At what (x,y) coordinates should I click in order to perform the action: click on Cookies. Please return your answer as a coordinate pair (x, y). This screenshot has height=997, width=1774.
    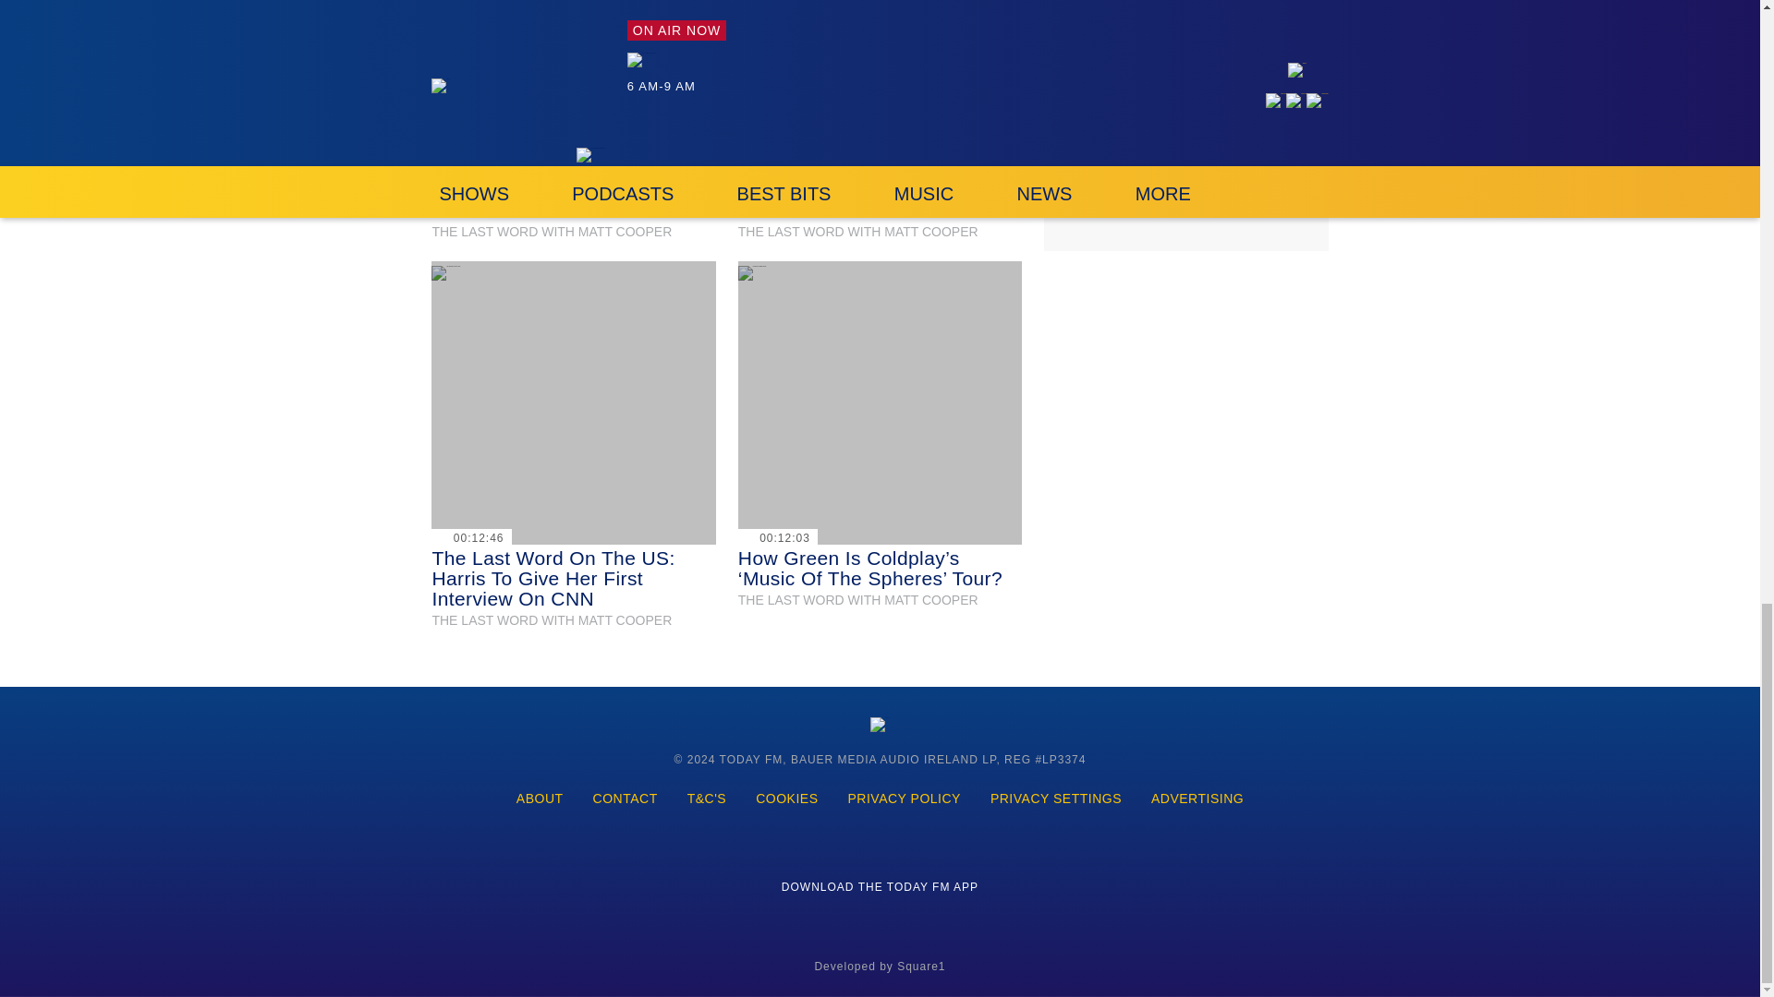
    Looking at the image, I should click on (786, 799).